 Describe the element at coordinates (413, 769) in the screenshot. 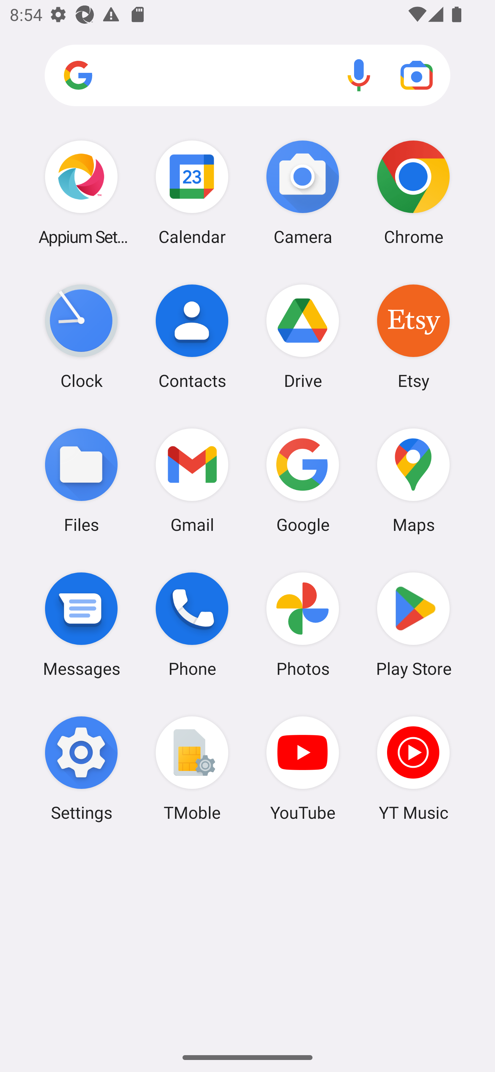

I see `YT Music` at that location.